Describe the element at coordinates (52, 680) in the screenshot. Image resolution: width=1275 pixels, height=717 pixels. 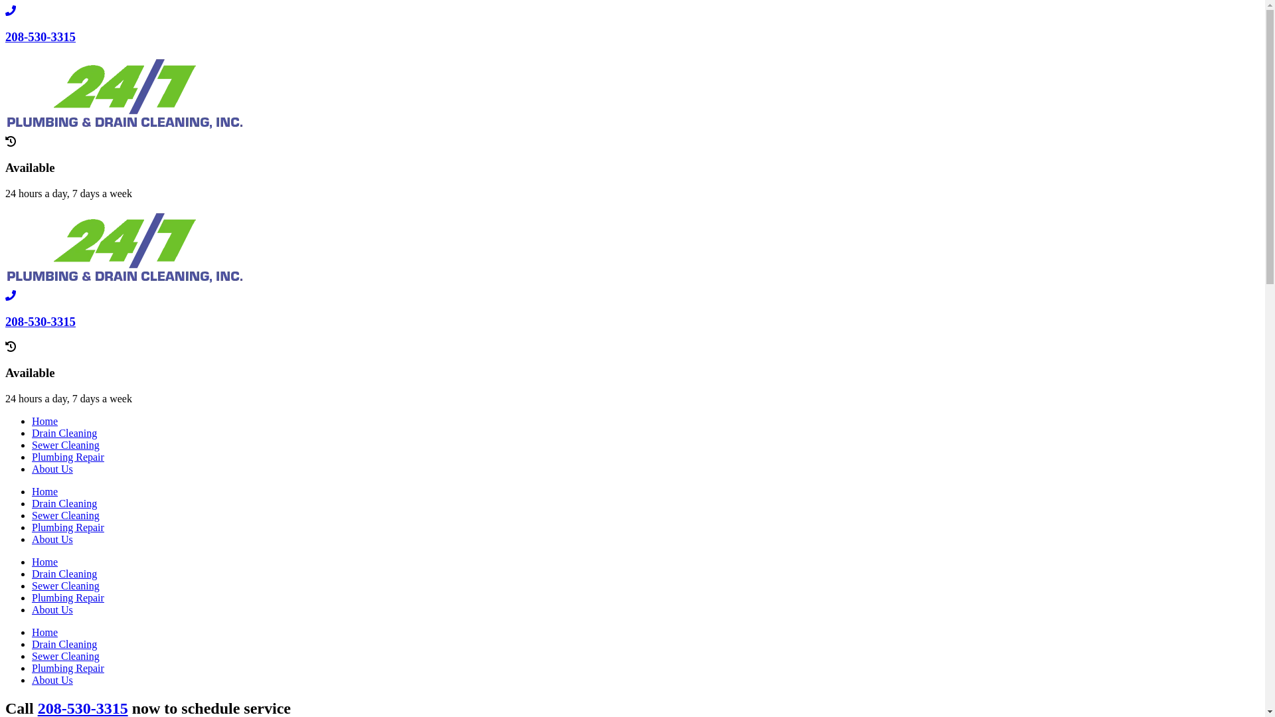
I see `About Us` at that location.